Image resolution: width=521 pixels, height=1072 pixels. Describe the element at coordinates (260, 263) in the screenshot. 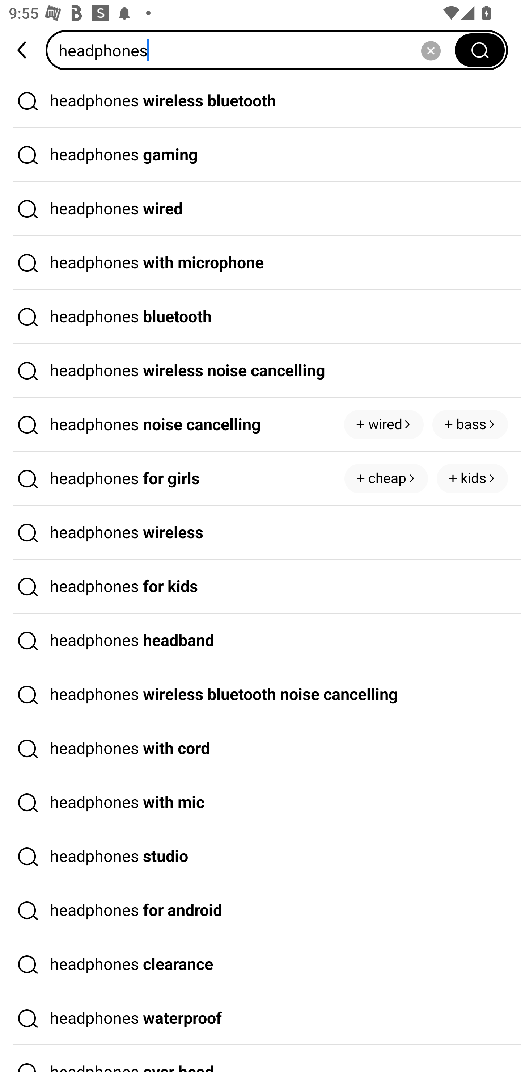

I see `headphones with microphone` at that location.